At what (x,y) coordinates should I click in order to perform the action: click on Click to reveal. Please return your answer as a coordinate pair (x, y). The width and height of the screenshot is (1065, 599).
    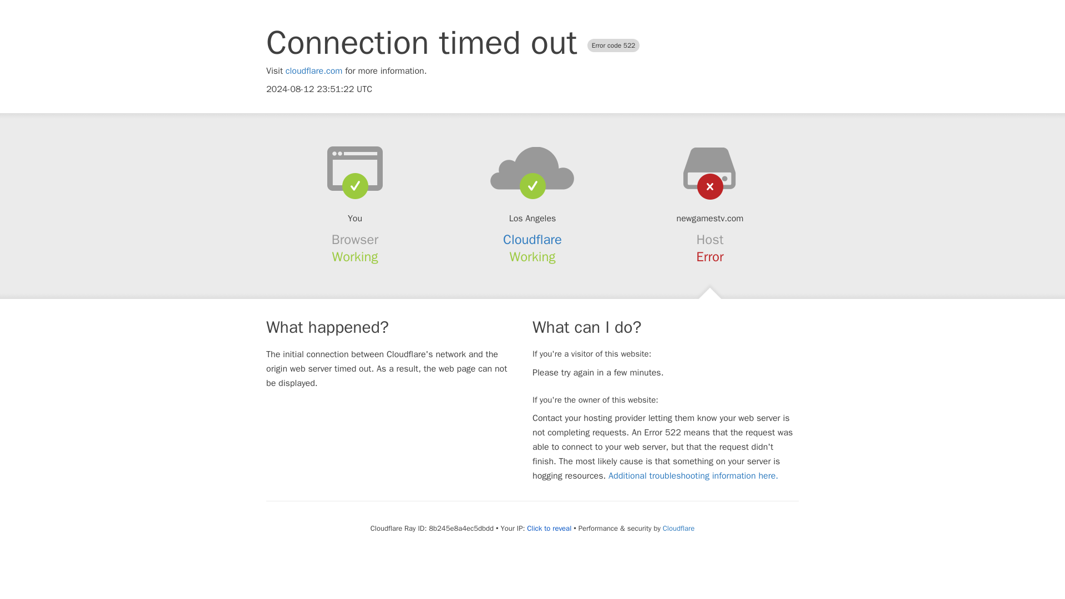
    Looking at the image, I should click on (549, 528).